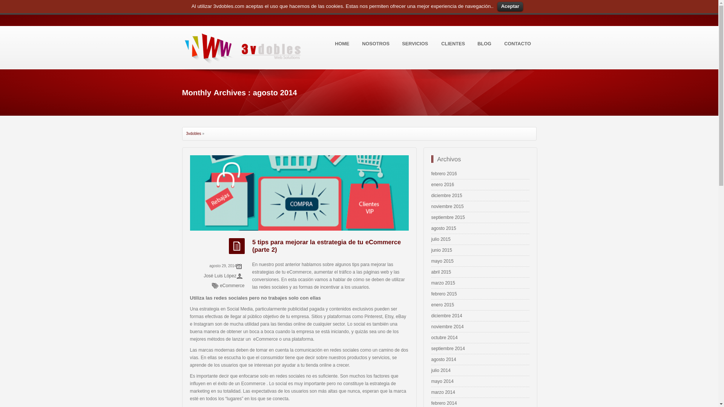 Image resolution: width=724 pixels, height=407 pixels. I want to click on 3vdobles, so click(194, 133).